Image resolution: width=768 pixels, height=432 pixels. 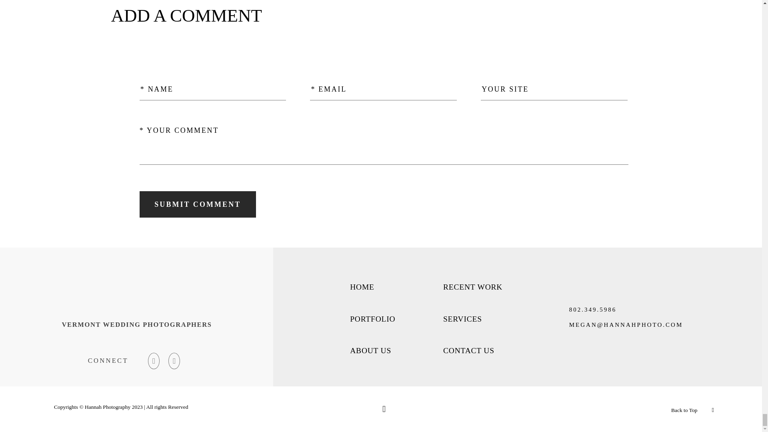 I want to click on Submit Comment, so click(x=198, y=204).